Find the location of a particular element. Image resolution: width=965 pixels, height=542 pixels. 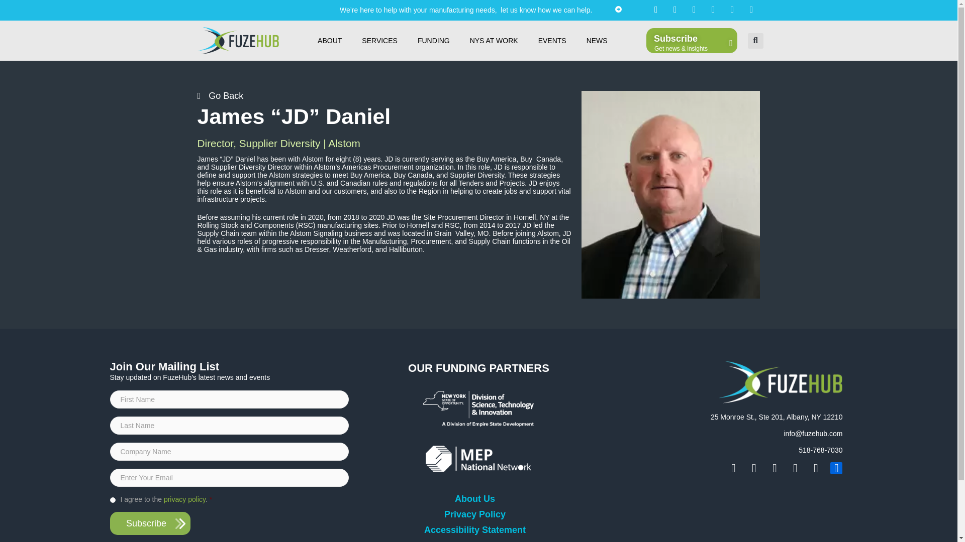

Flickr is located at coordinates (751, 9).